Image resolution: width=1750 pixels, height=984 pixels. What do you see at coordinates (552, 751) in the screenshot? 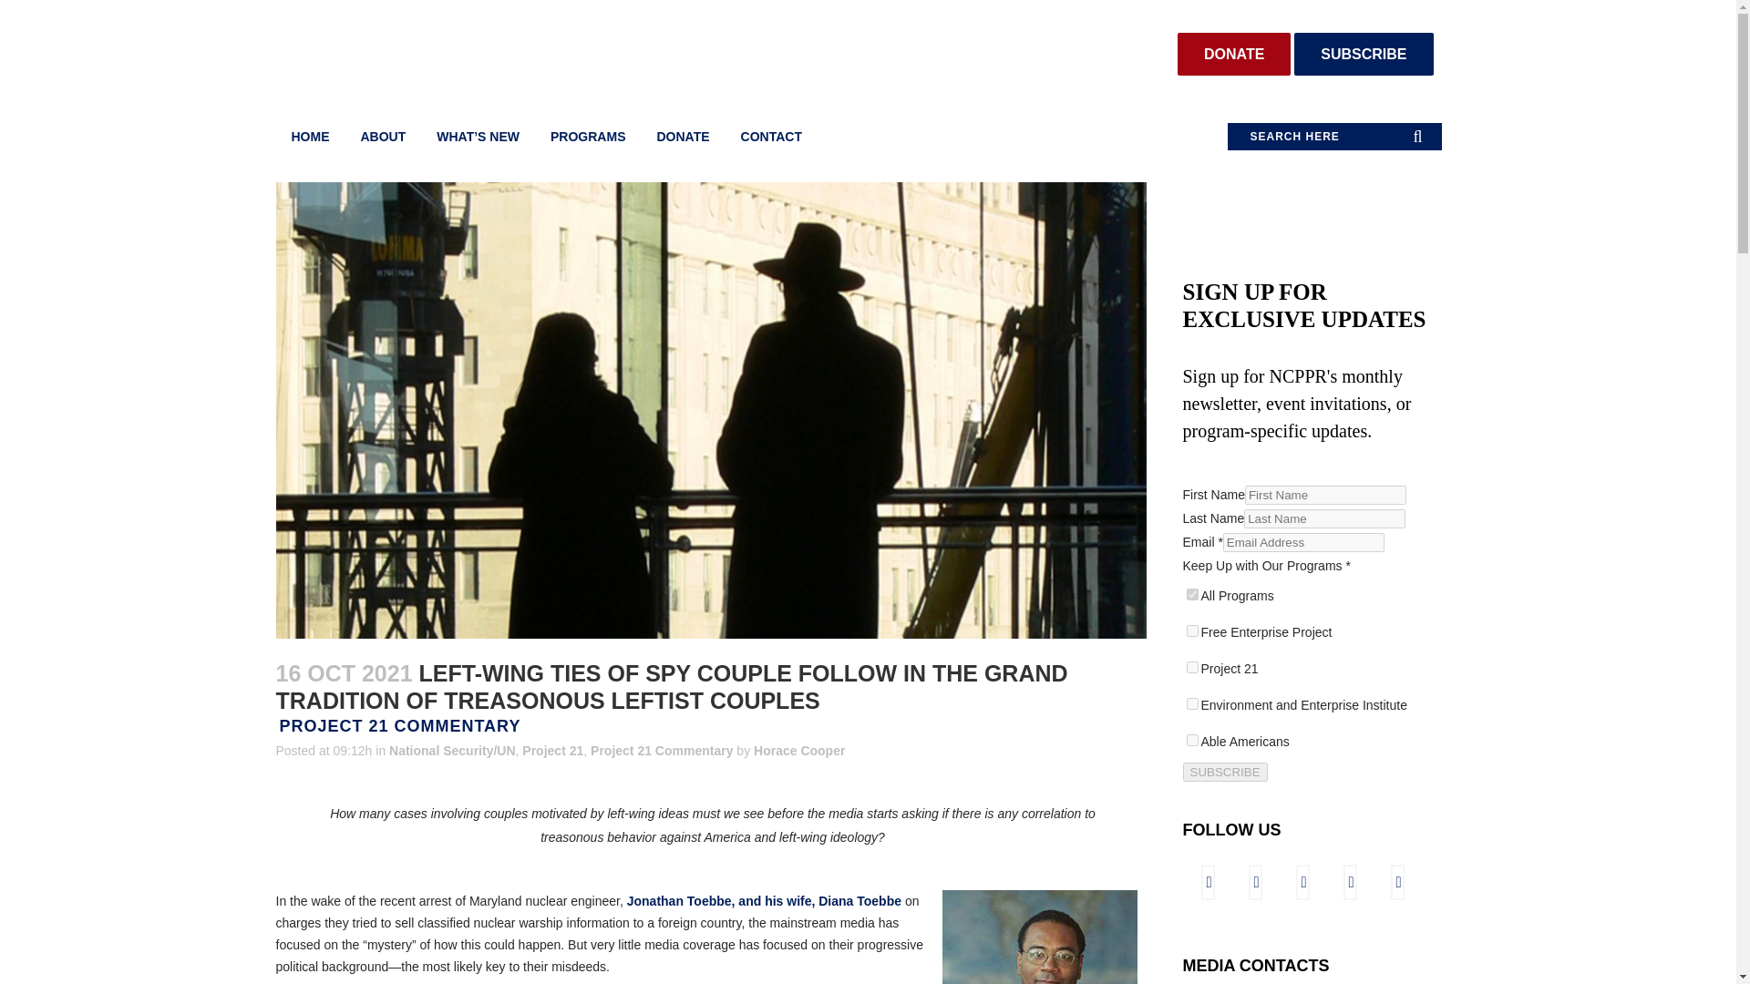
I see `Project 21` at bounding box center [552, 751].